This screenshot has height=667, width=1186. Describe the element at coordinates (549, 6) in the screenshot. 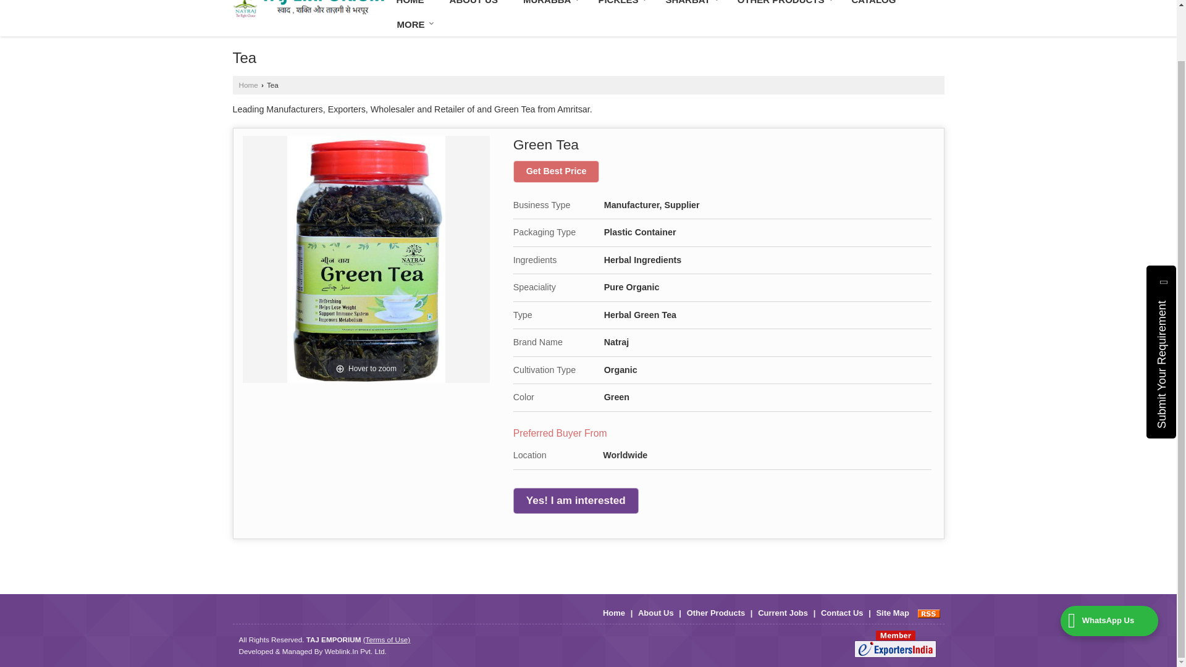

I see `Murabba` at that location.